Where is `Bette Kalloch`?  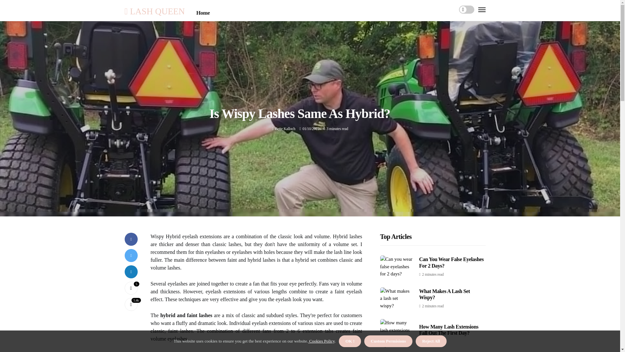
Bette Kalloch is located at coordinates (285, 128).